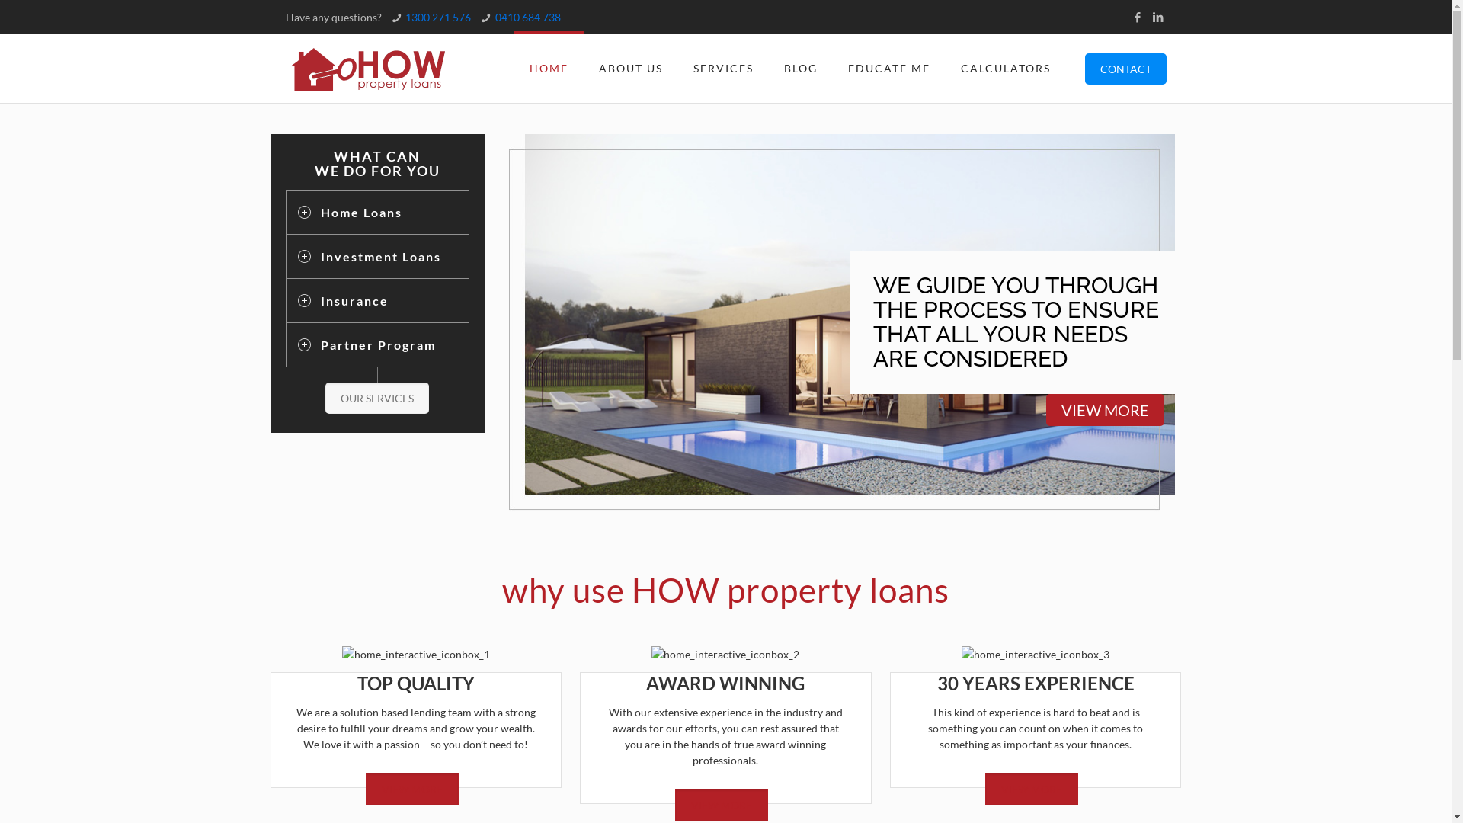 Image resolution: width=1463 pixels, height=823 pixels. I want to click on Investment Loans, so click(376, 256).